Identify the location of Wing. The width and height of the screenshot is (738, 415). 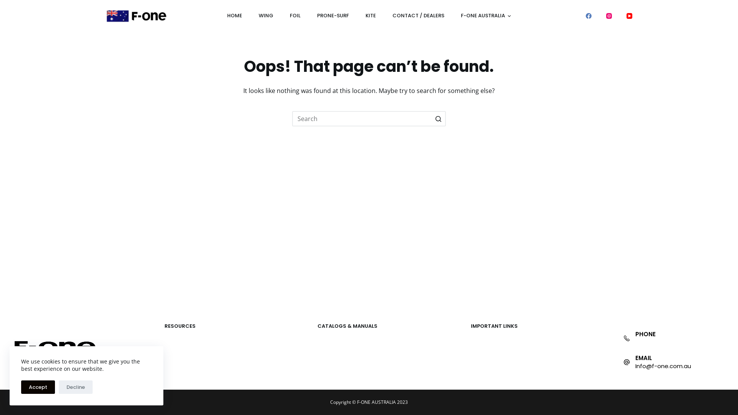
(171, 347).